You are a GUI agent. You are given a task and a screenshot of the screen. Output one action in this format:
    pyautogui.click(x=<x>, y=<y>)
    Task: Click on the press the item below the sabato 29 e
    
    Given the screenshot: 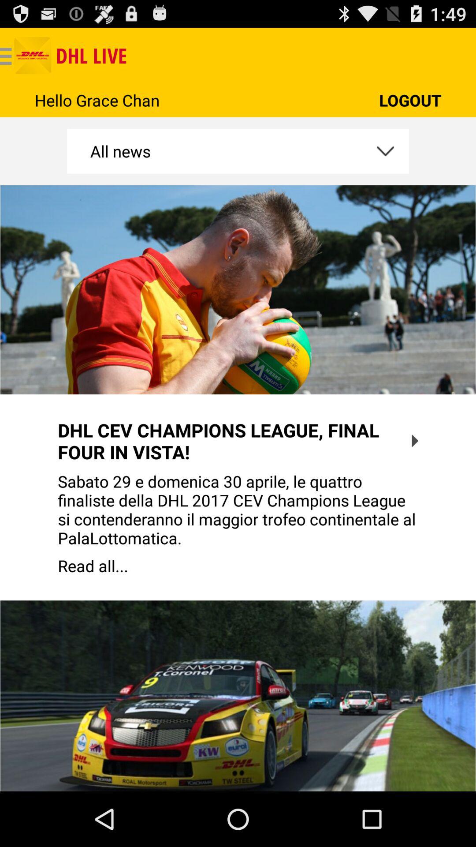 What is the action you would take?
    pyautogui.click(x=238, y=566)
    